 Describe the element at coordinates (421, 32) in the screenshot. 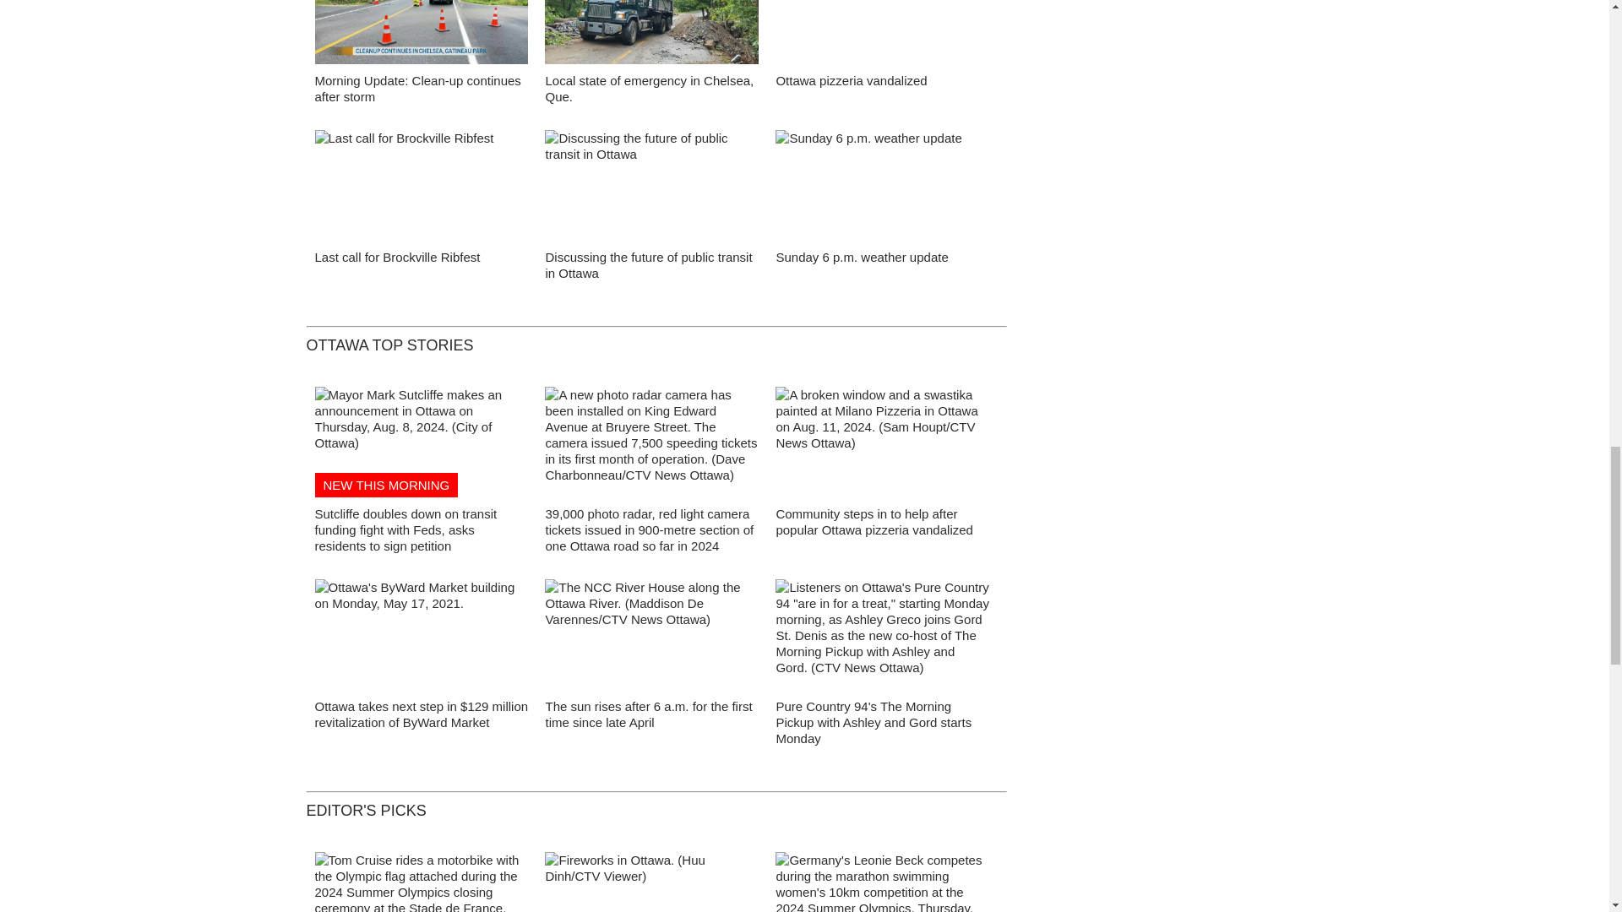

I see `false` at that location.